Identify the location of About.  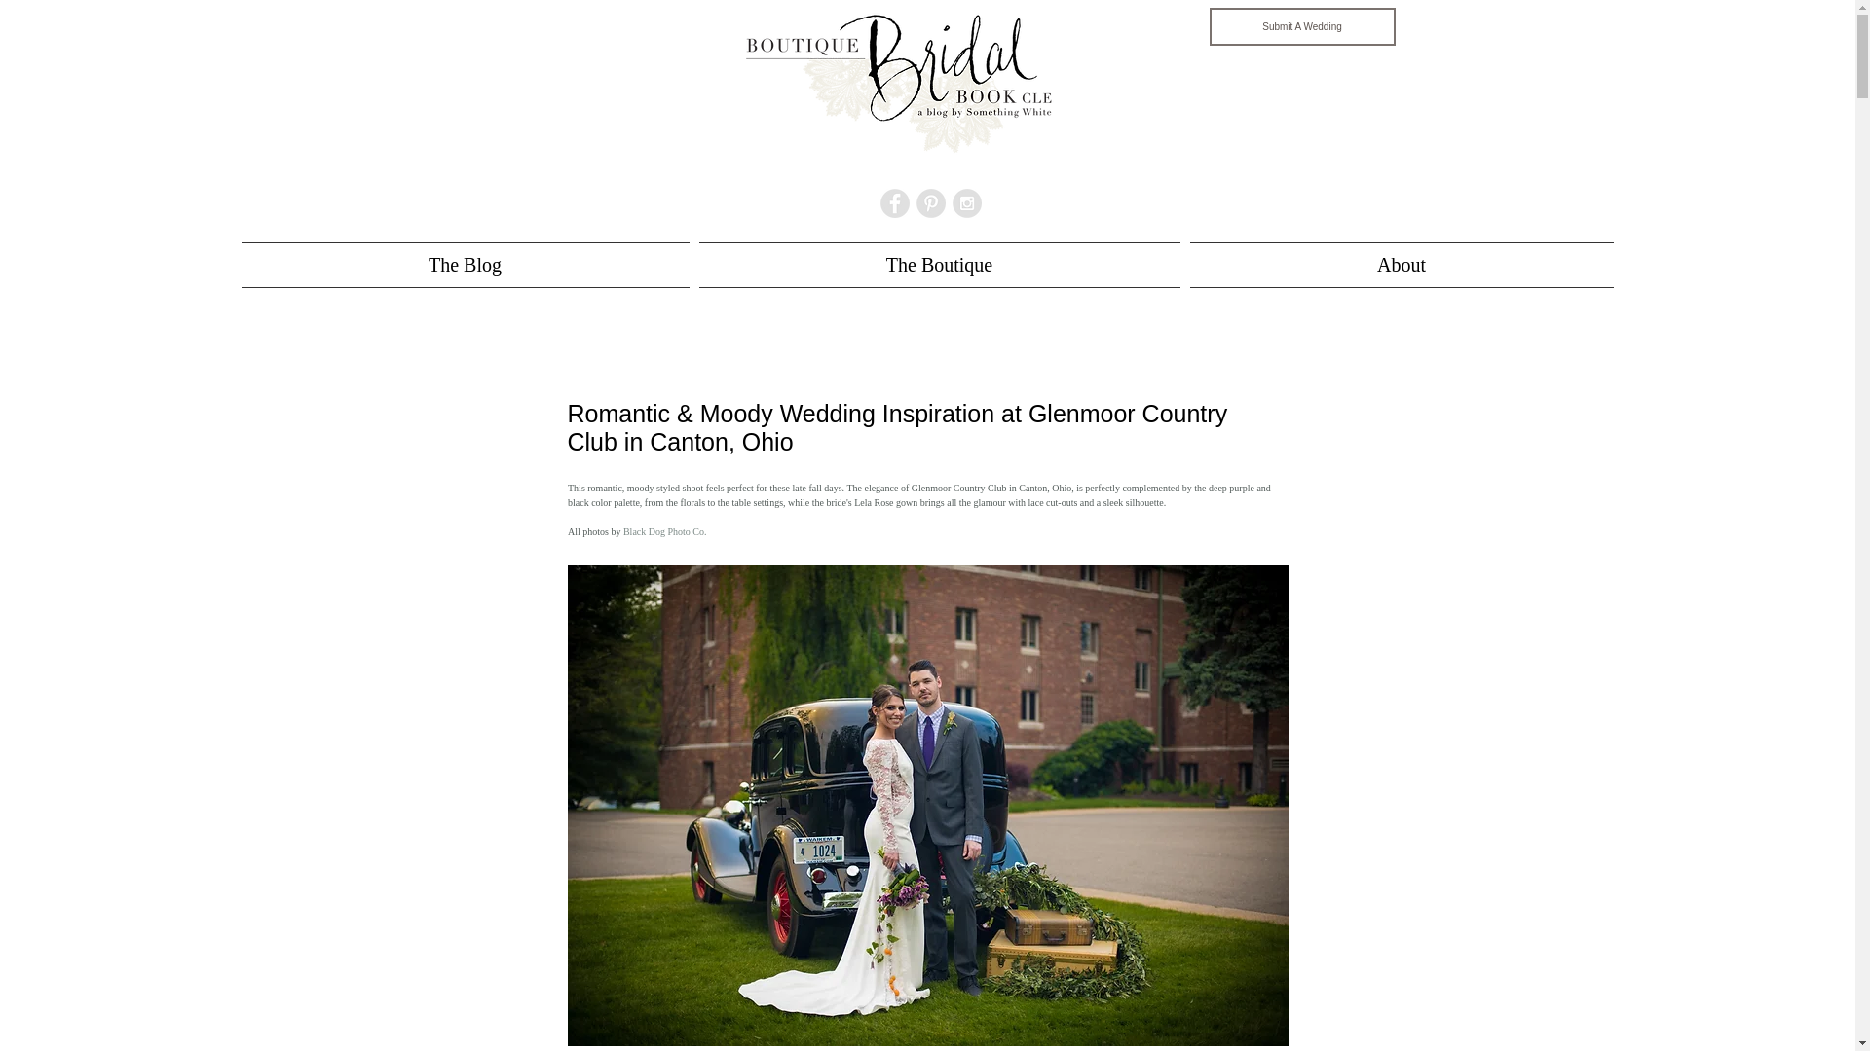
(1398, 265).